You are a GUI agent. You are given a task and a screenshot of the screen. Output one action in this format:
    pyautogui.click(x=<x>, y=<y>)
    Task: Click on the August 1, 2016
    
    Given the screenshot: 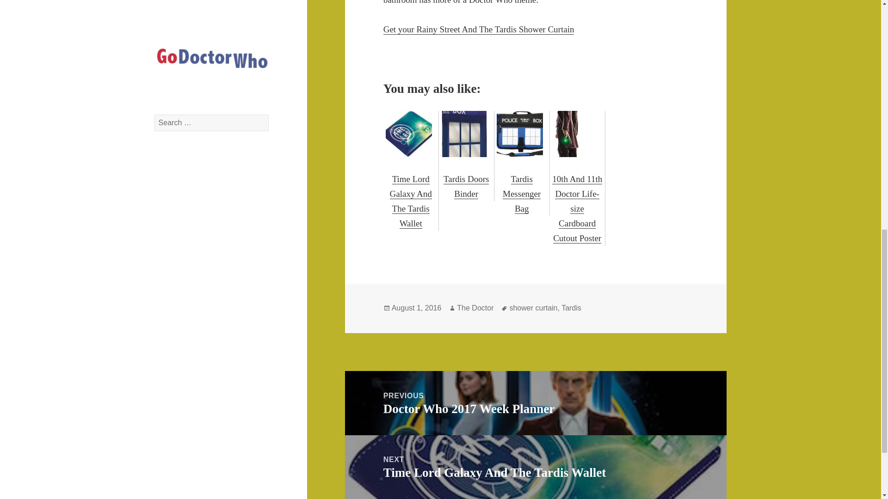 What is the action you would take?
    pyautogui.click(x=536, y=403)
    